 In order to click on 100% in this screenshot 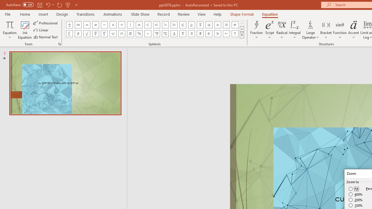, I will do `click(356, 205)`.